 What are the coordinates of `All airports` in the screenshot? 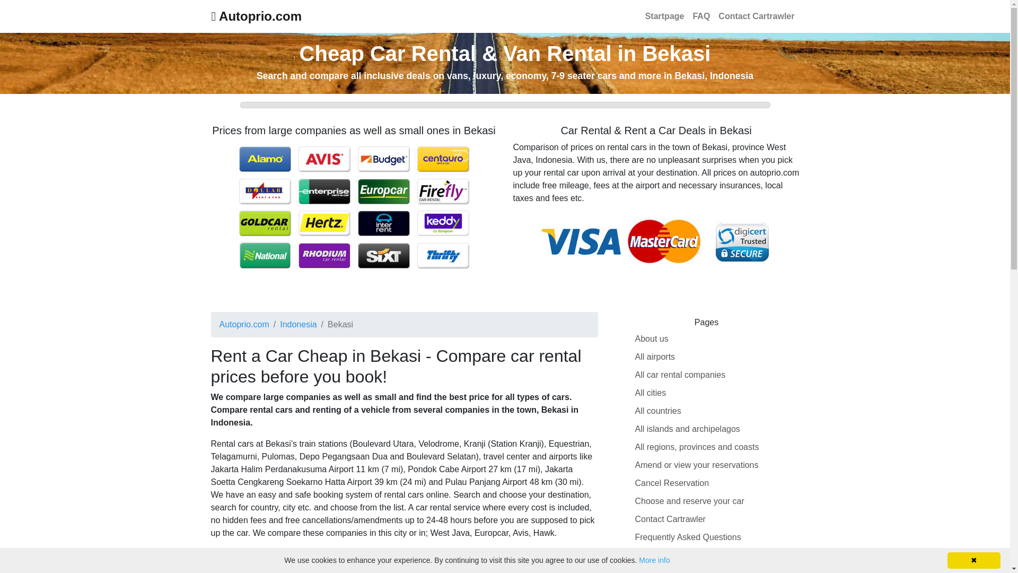 It's located at (655, 357).